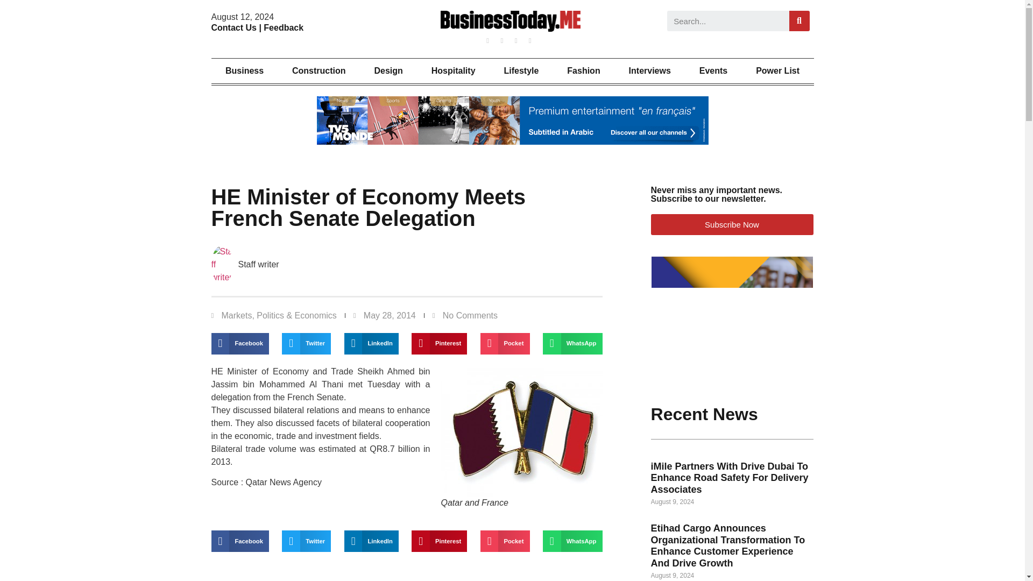  Describe the element at coordinates (732, 324) in the screenshot. I see `fluidmeet` at that location.